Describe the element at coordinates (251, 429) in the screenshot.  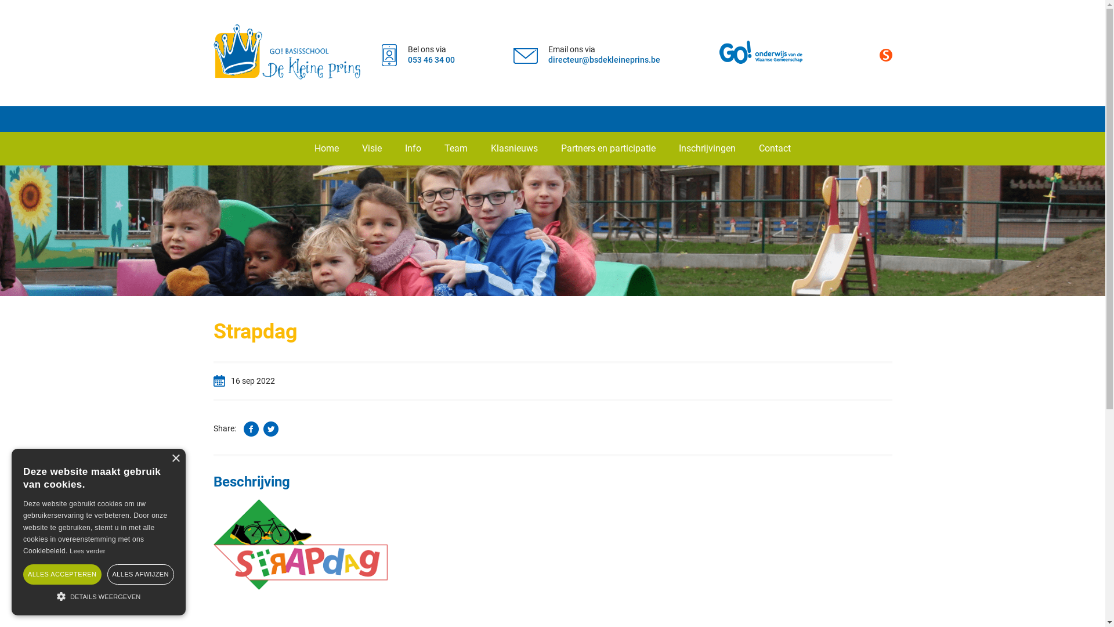
I see `Deel op Facebook` at that location.